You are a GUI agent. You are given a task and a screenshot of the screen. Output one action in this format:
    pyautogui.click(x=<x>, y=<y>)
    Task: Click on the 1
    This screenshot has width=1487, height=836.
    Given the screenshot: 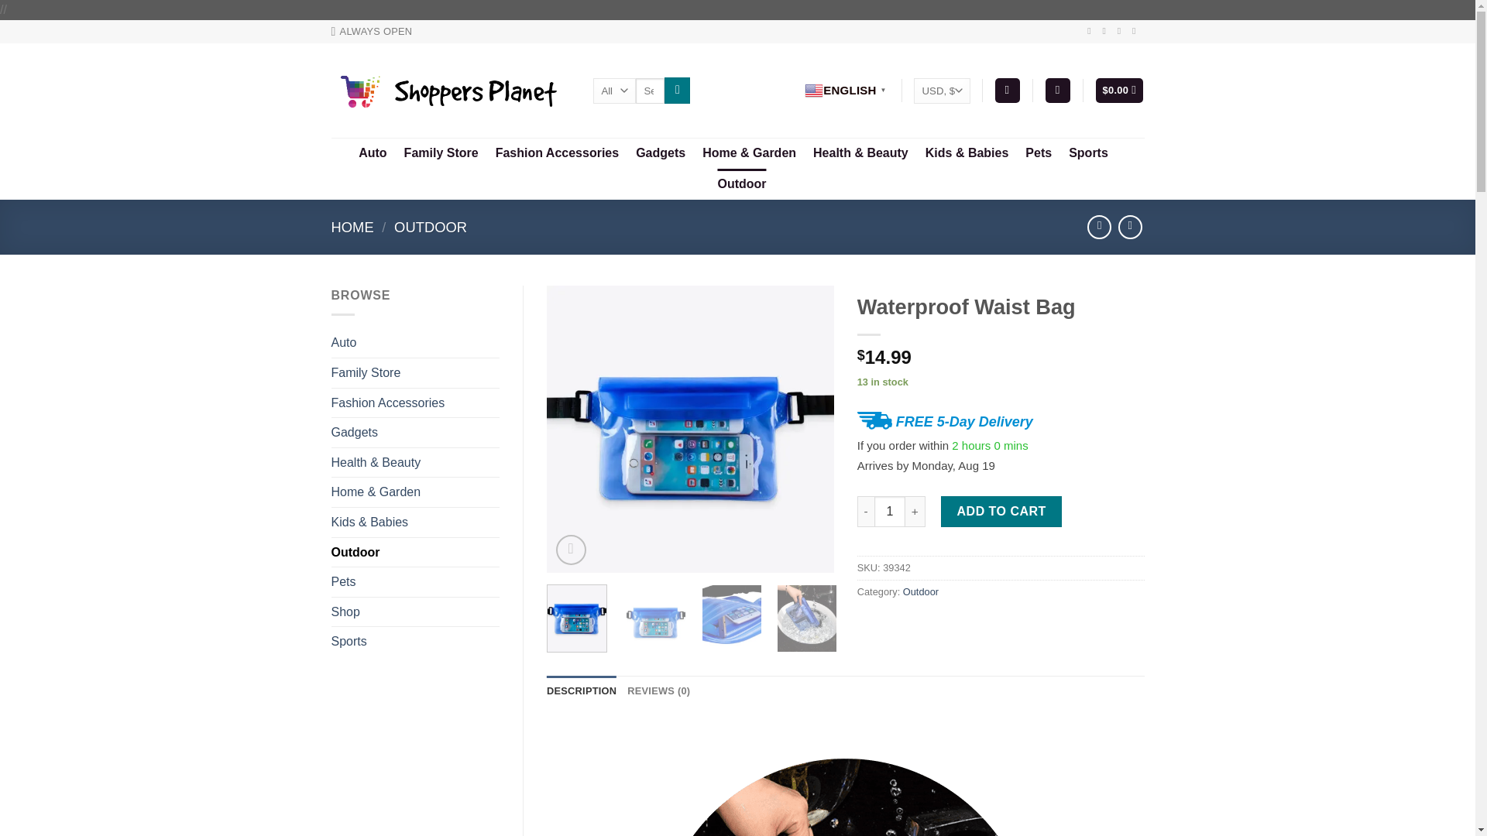 What is the action you would take?
    pyautogui.click(x=889, y=512)
    